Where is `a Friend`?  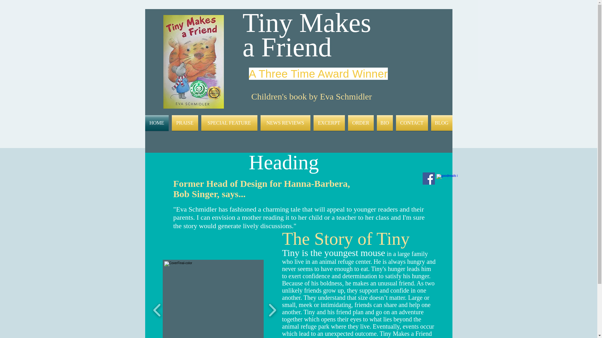
a Friend is located at coordinates (287, 47).